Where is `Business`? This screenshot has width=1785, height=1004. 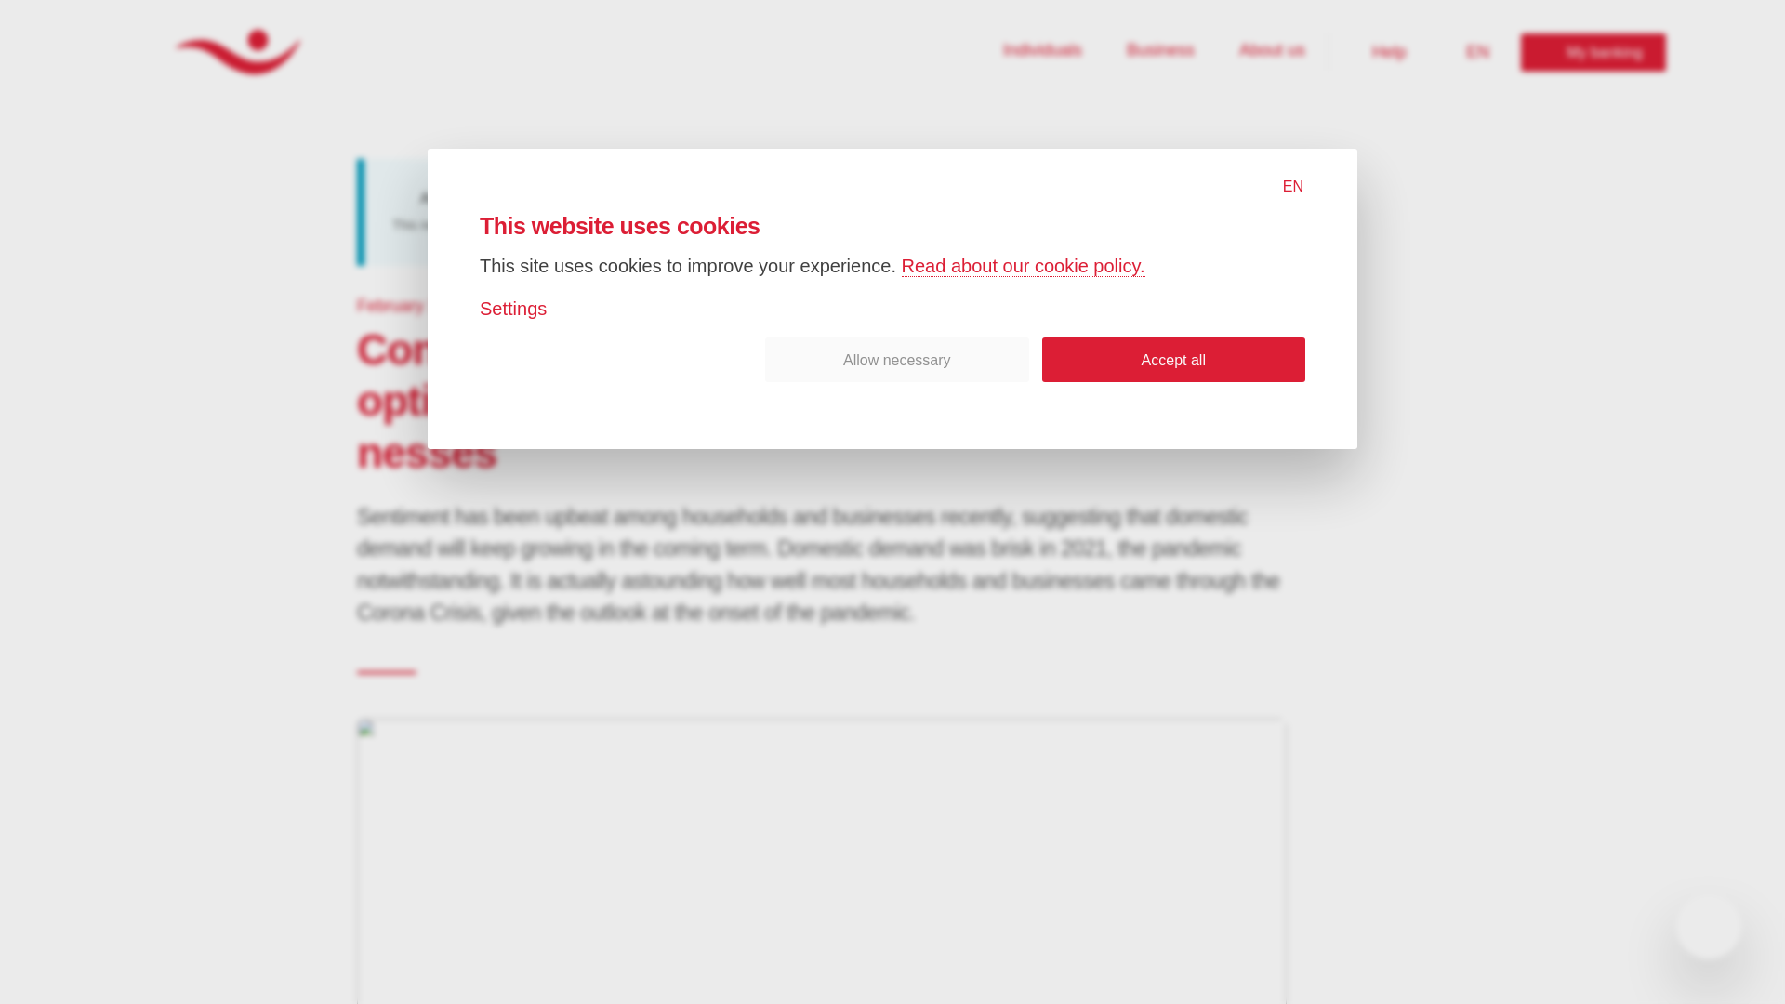
Business is located at coordinates (1160, 52).